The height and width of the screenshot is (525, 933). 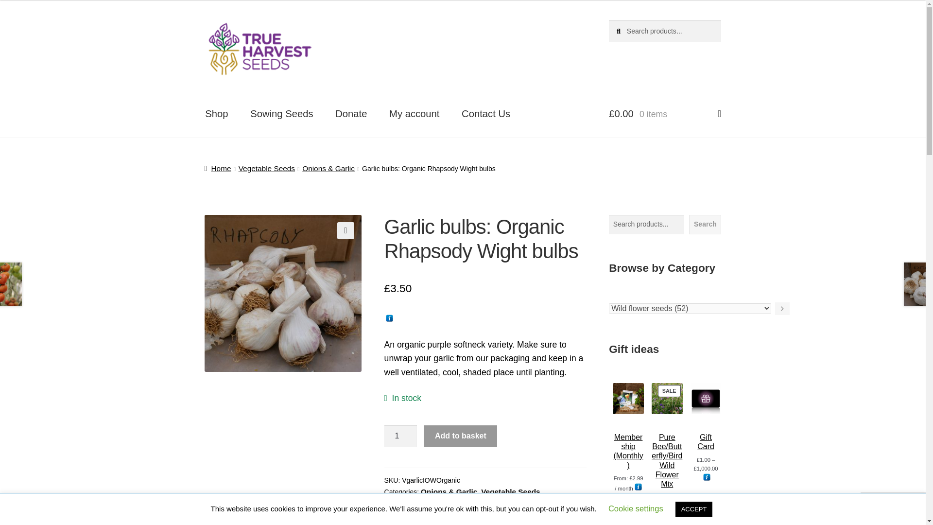 What do you see at coordinates (266, 168) in the screenshot?
I see `Vegetable Seeds` at bounding box center [266, 168].